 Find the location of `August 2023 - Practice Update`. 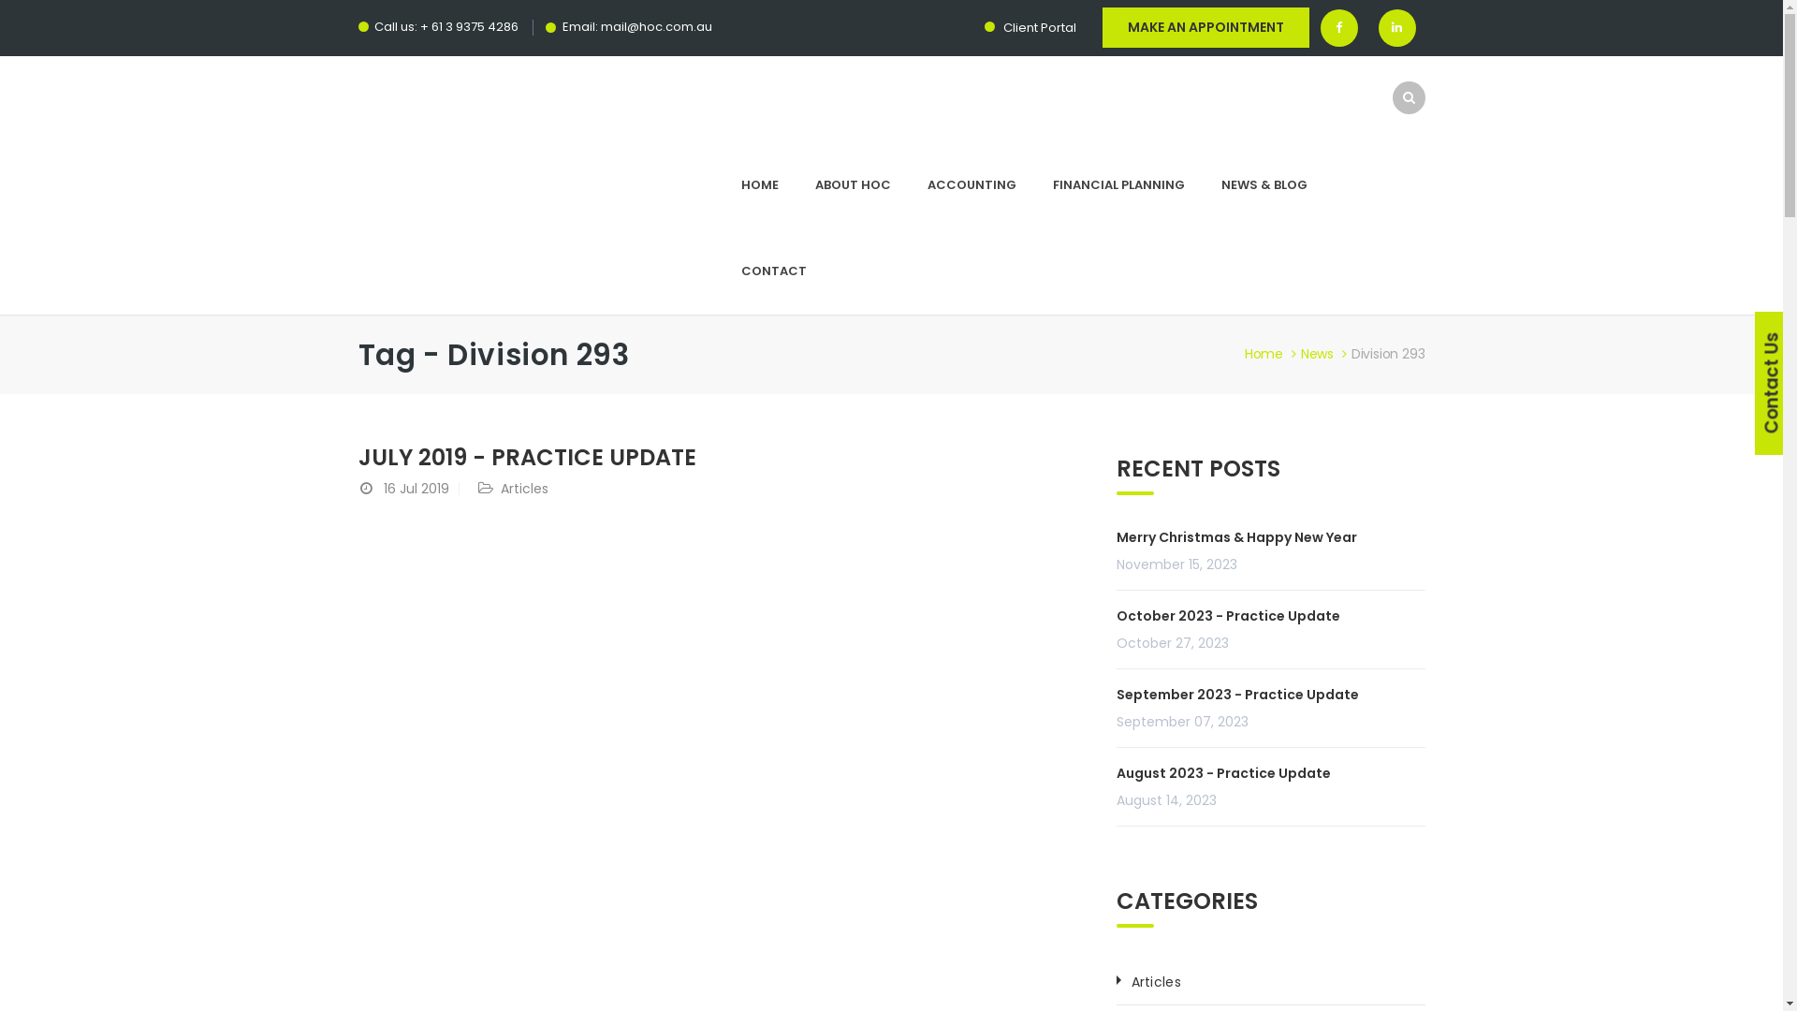

August 2023 - Practice Update is located at coordinates (1222, 773).